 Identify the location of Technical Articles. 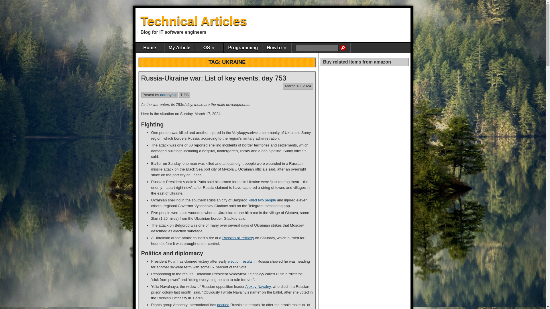
(194, 21).